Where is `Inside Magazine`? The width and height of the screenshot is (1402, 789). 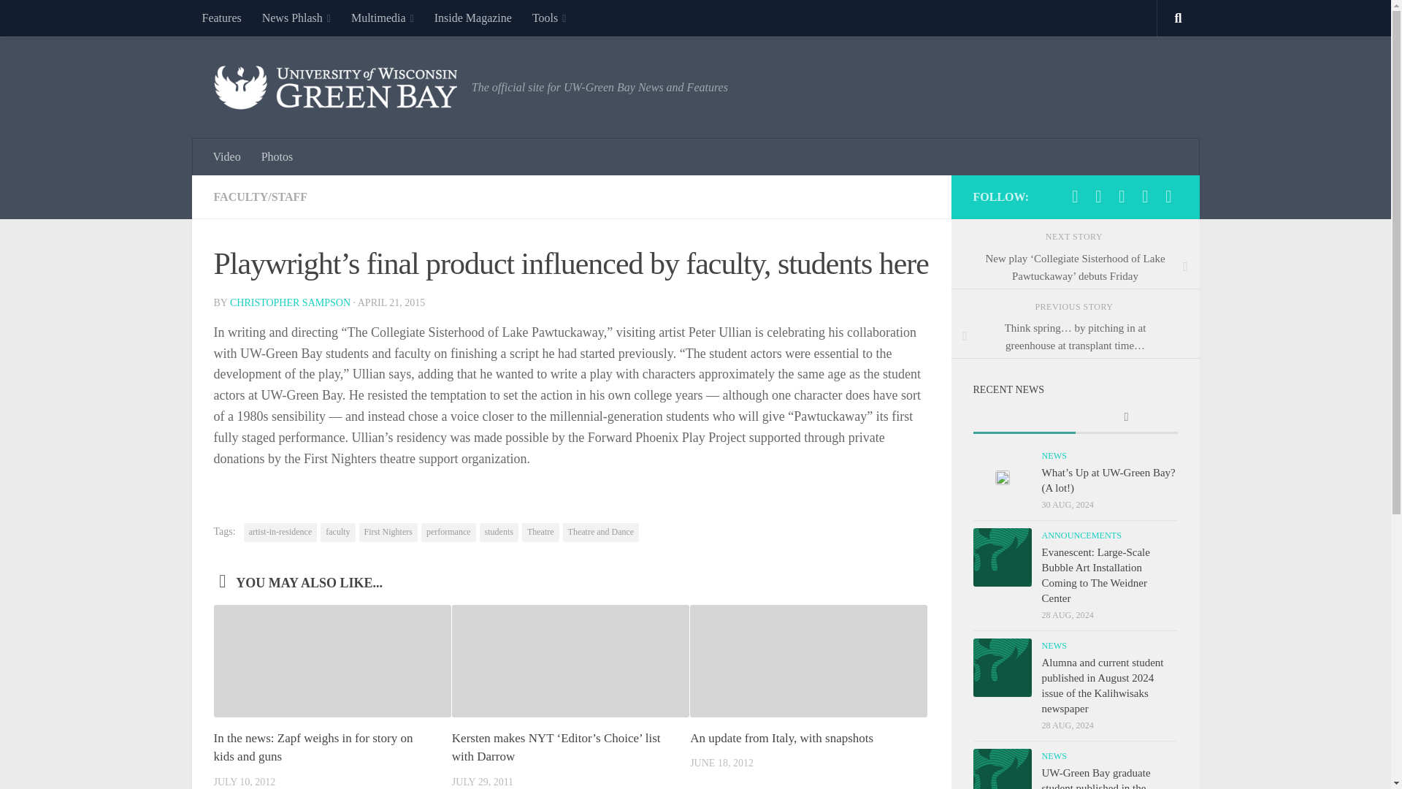 Inside Magazine is located at coordinates (473, 18).